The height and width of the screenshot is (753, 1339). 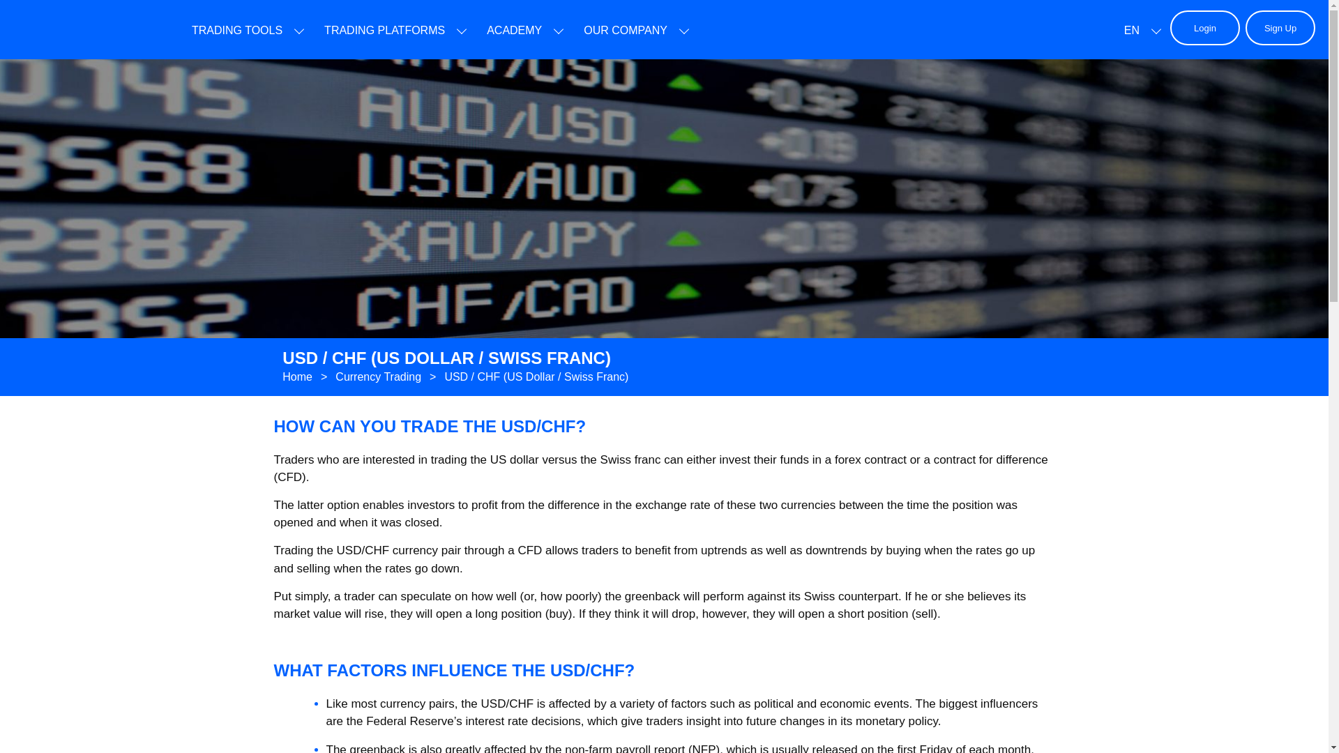 What do you see at coordinates (625, 31) in the screenshot?
I see `OUR COMPANY` at bounding box center [625, 31].